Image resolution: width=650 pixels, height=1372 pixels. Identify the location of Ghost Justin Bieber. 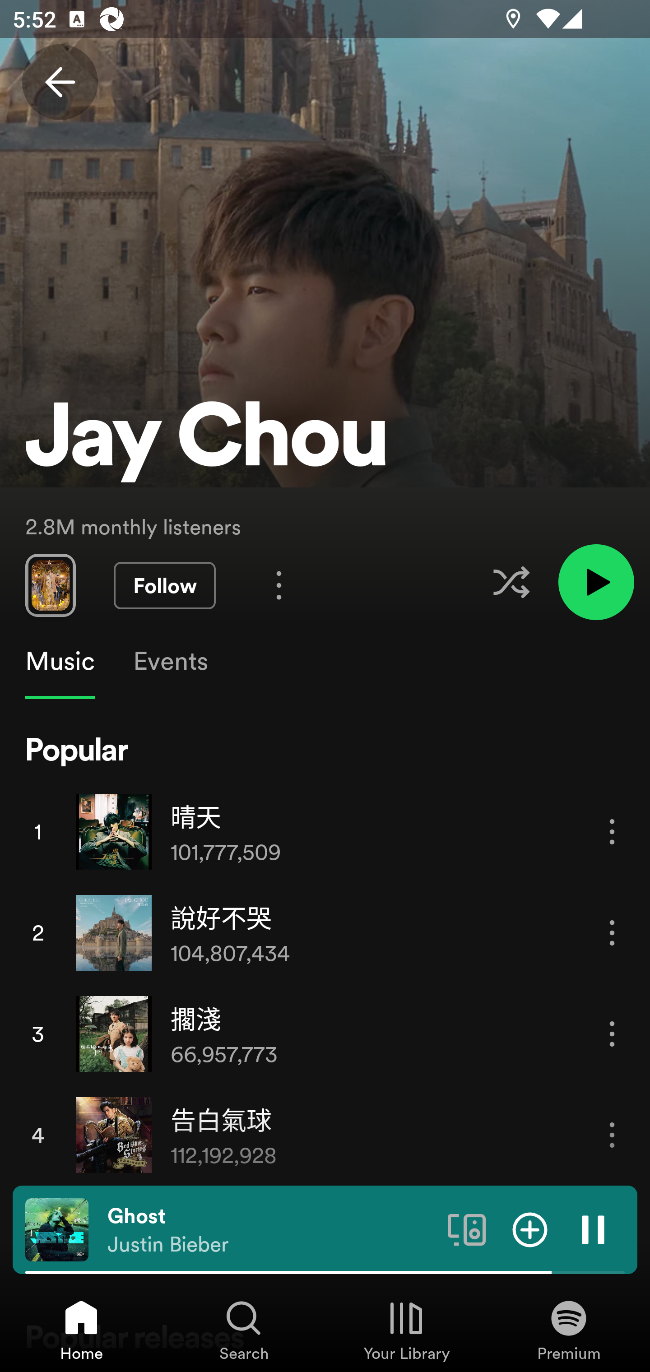
(271, 1230).